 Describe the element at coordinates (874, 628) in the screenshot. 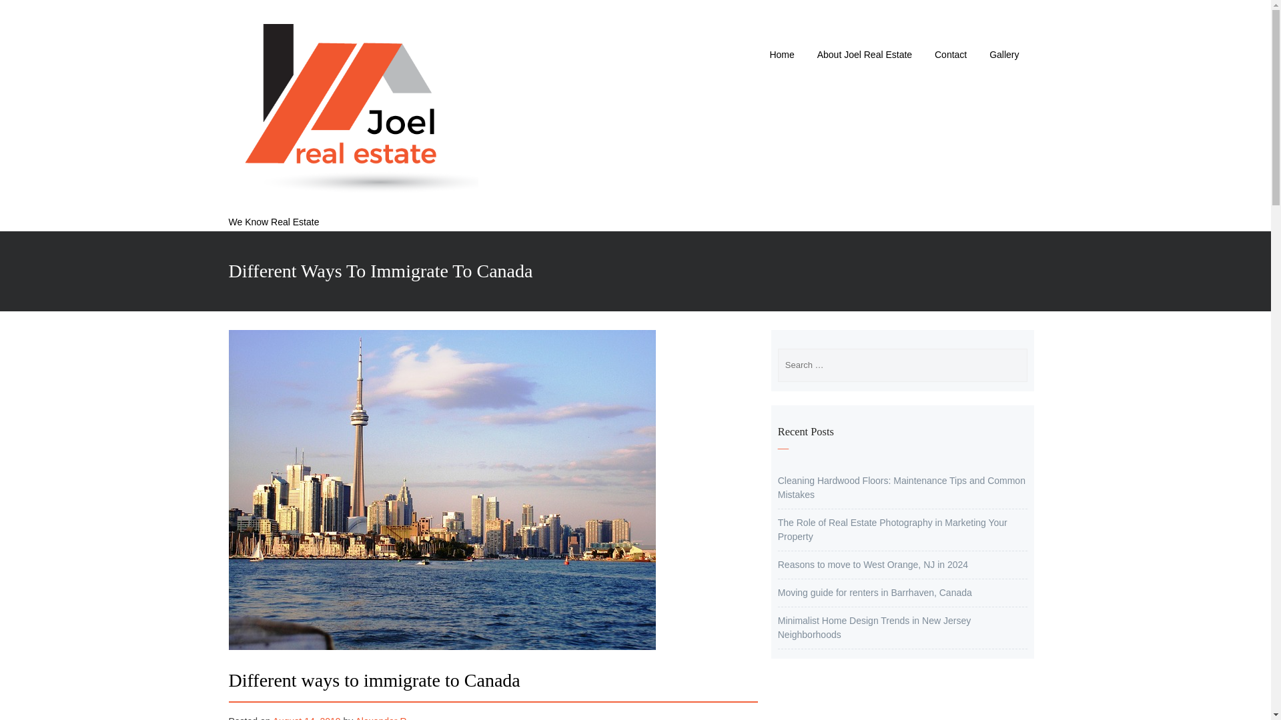

I see `Minimalist Home Design Trends in New Jersey Neighborhoods` at that location.